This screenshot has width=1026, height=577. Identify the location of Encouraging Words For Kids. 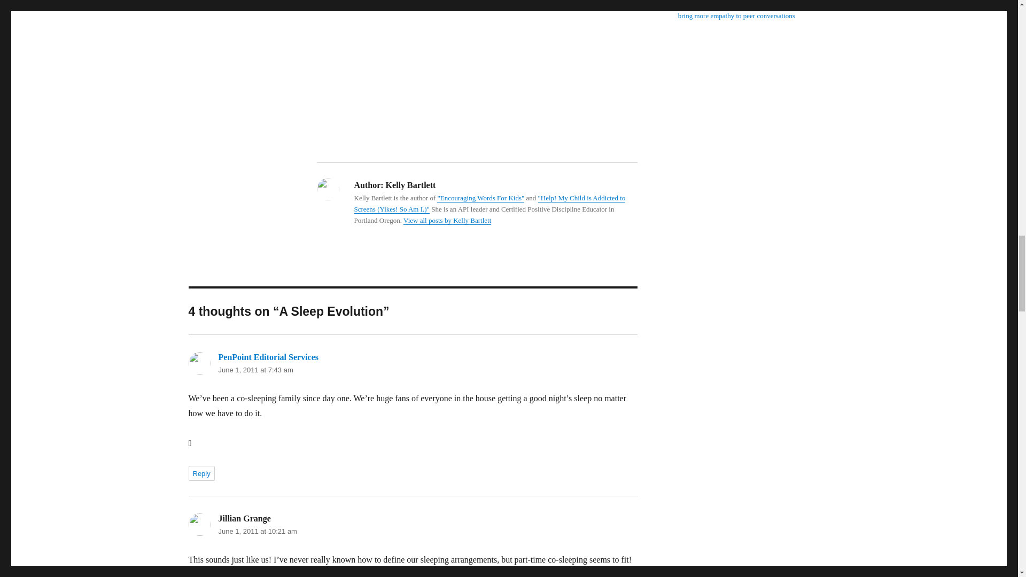
(489, 203).